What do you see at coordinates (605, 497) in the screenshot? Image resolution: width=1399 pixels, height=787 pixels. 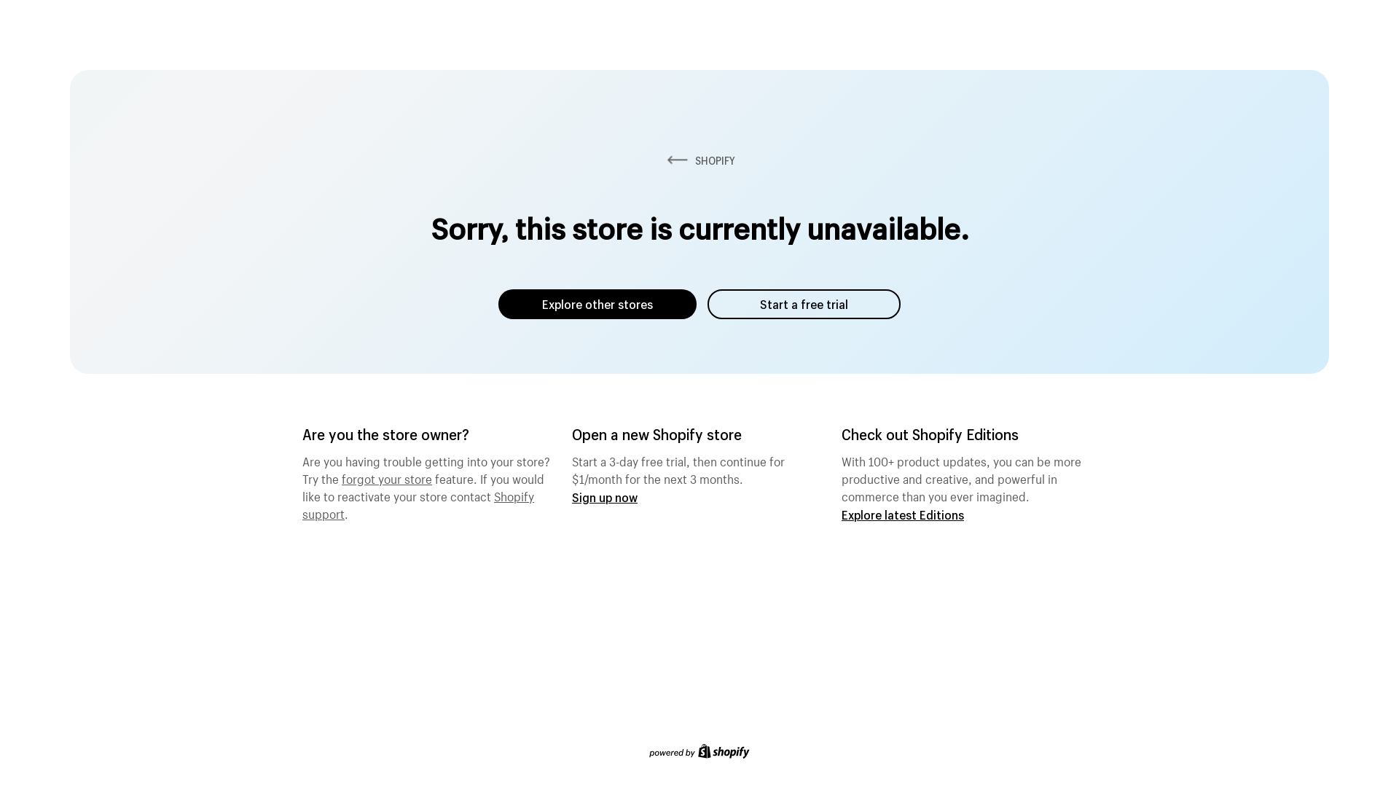 I see `Sign up now` at bounding box center [605, 497].